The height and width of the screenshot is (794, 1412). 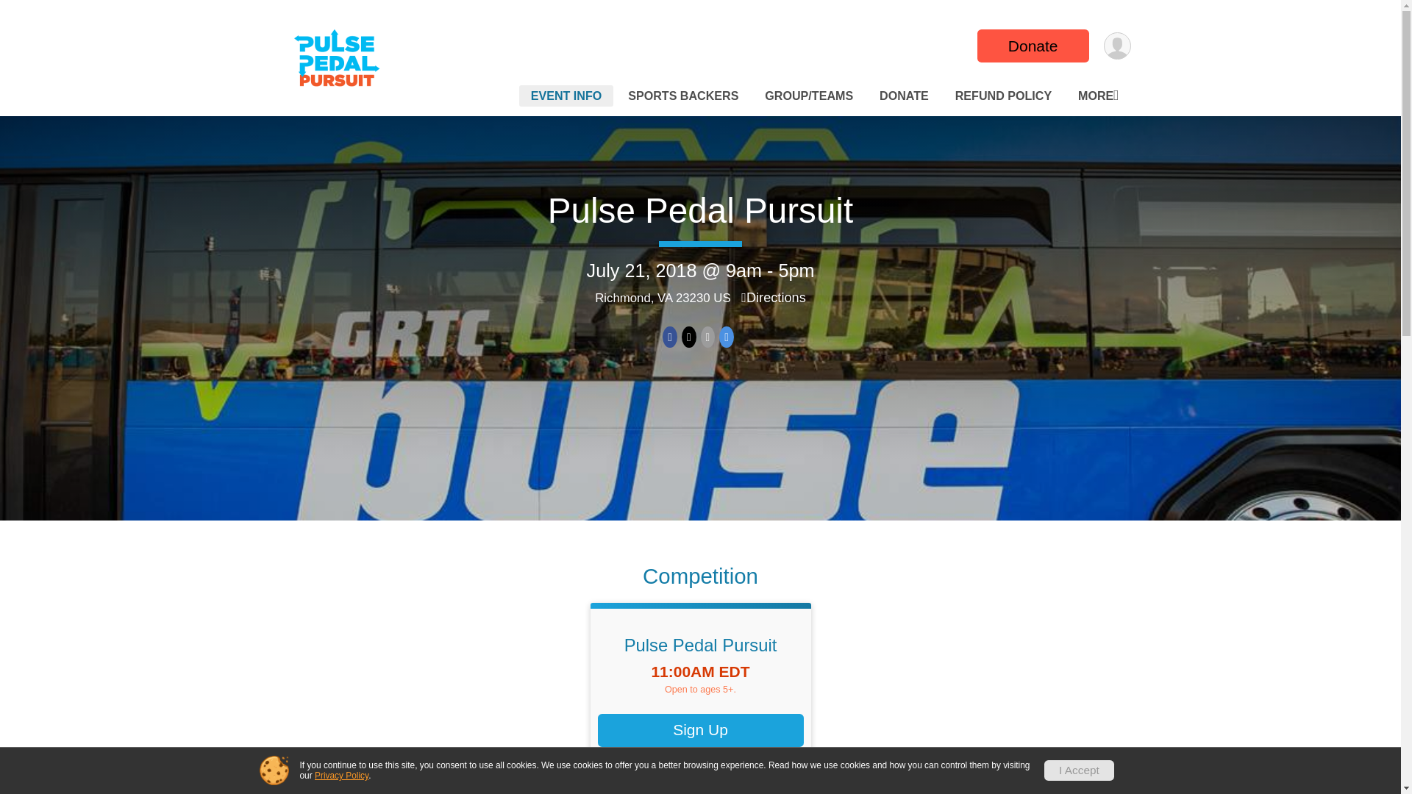 I want to click on Donate, so click(x=1033, y=46).